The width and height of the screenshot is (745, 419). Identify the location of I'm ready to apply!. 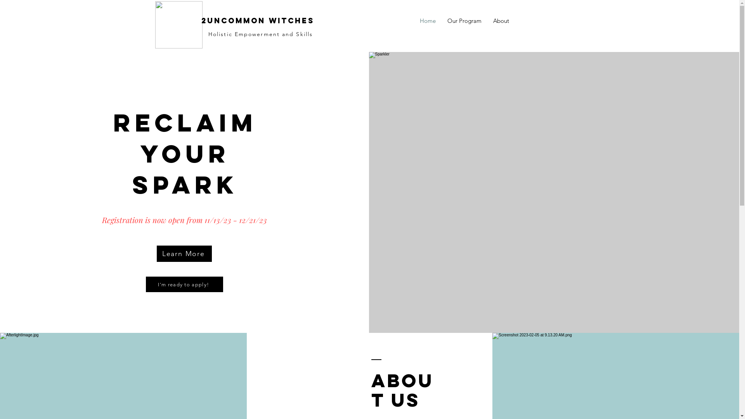
(185, 284).